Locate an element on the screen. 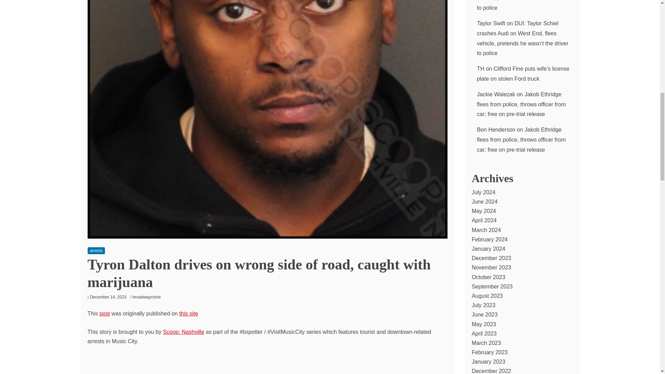 The height and width of the screenshot is (374, 665). Scoop: Nashville is located at coordinates (184, 332).